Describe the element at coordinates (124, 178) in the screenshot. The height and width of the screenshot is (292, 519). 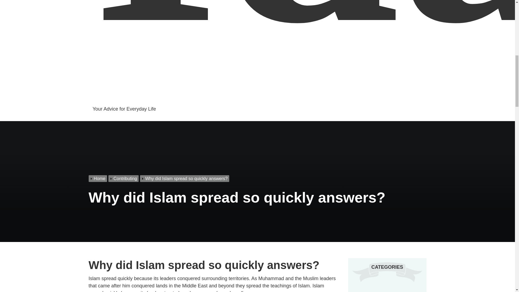
I see `Contributing` at that location.